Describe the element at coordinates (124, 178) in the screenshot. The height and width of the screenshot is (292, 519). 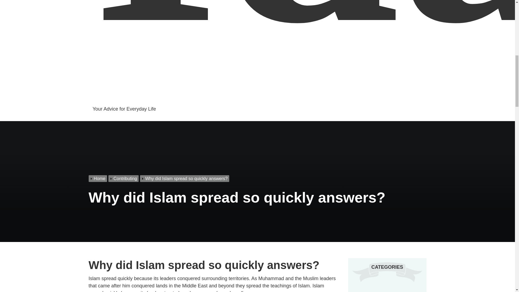
I see `Contributing` at that location.